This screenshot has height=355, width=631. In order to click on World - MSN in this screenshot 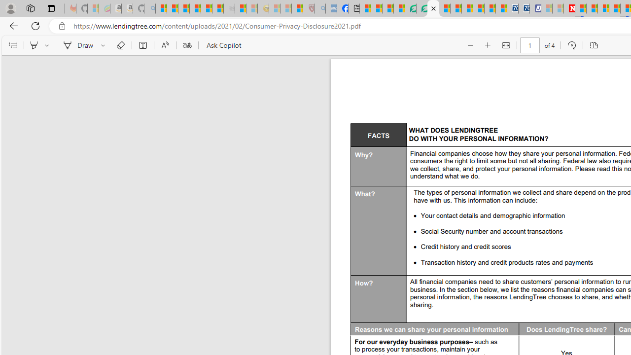, I will do `click(387, 9)`.